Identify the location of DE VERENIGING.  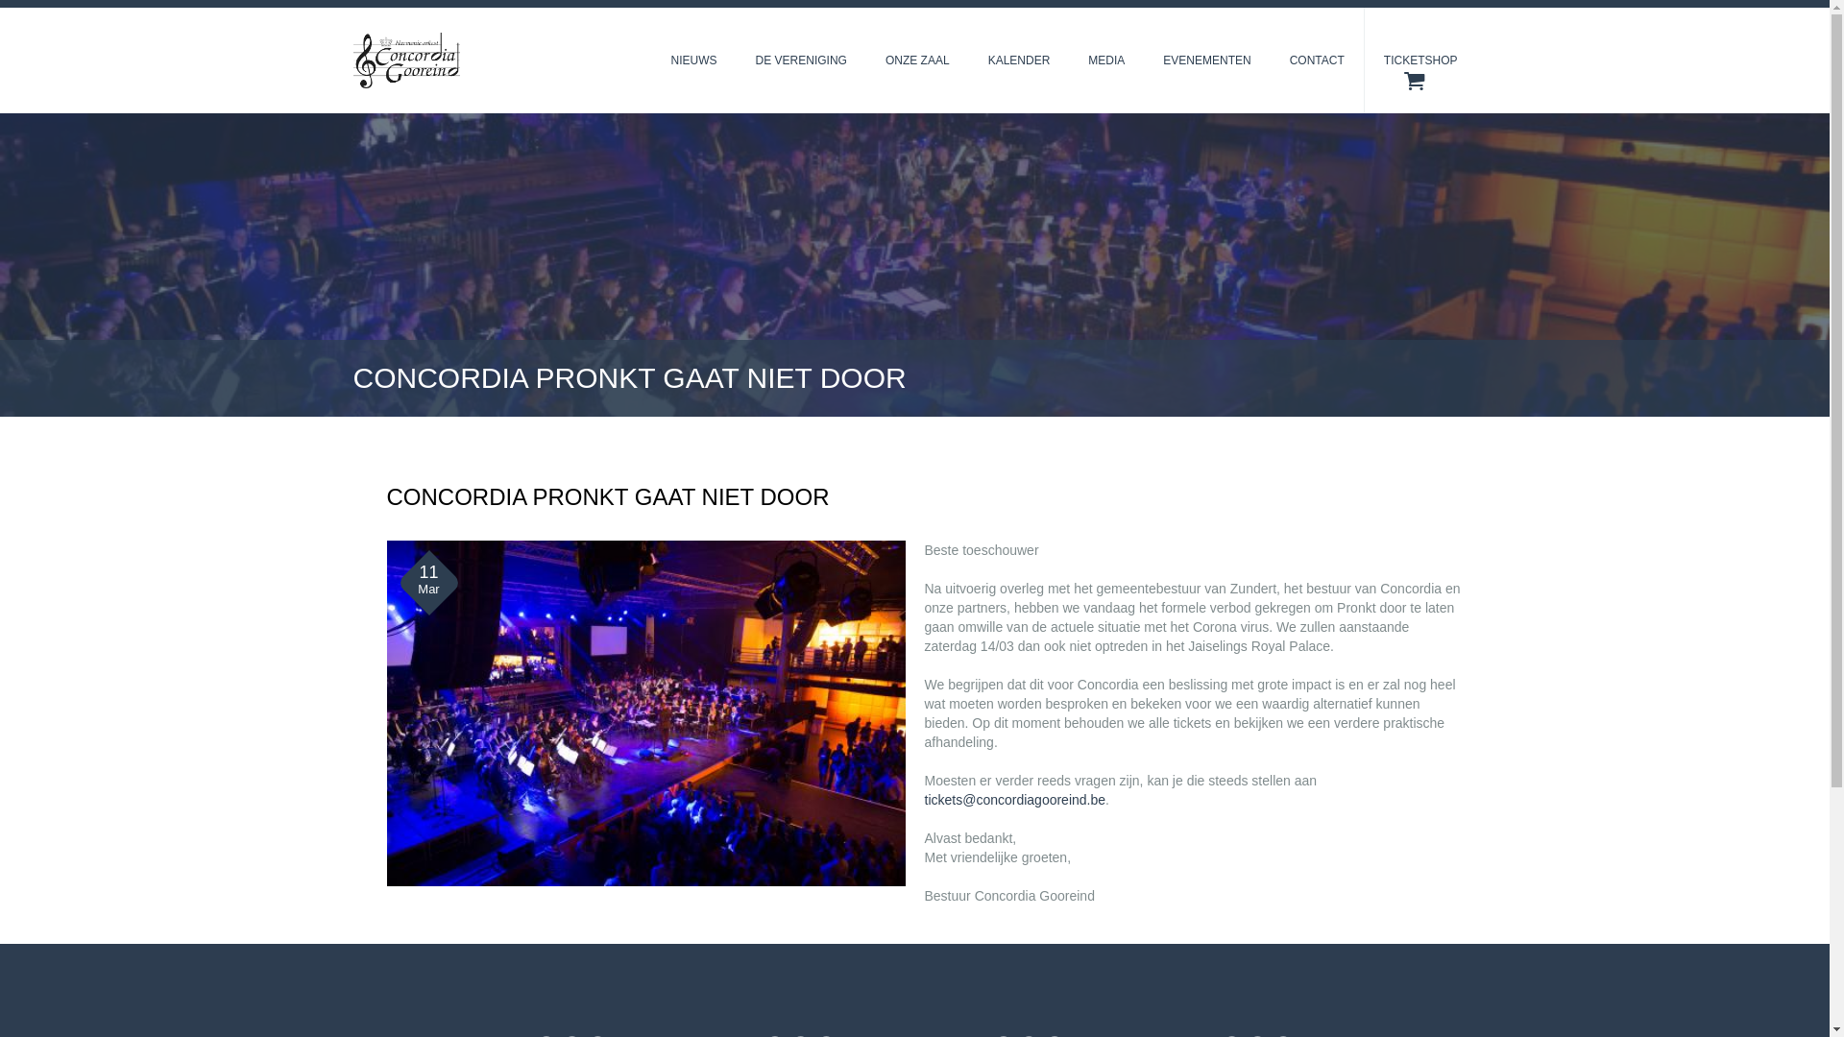
(801, 60).